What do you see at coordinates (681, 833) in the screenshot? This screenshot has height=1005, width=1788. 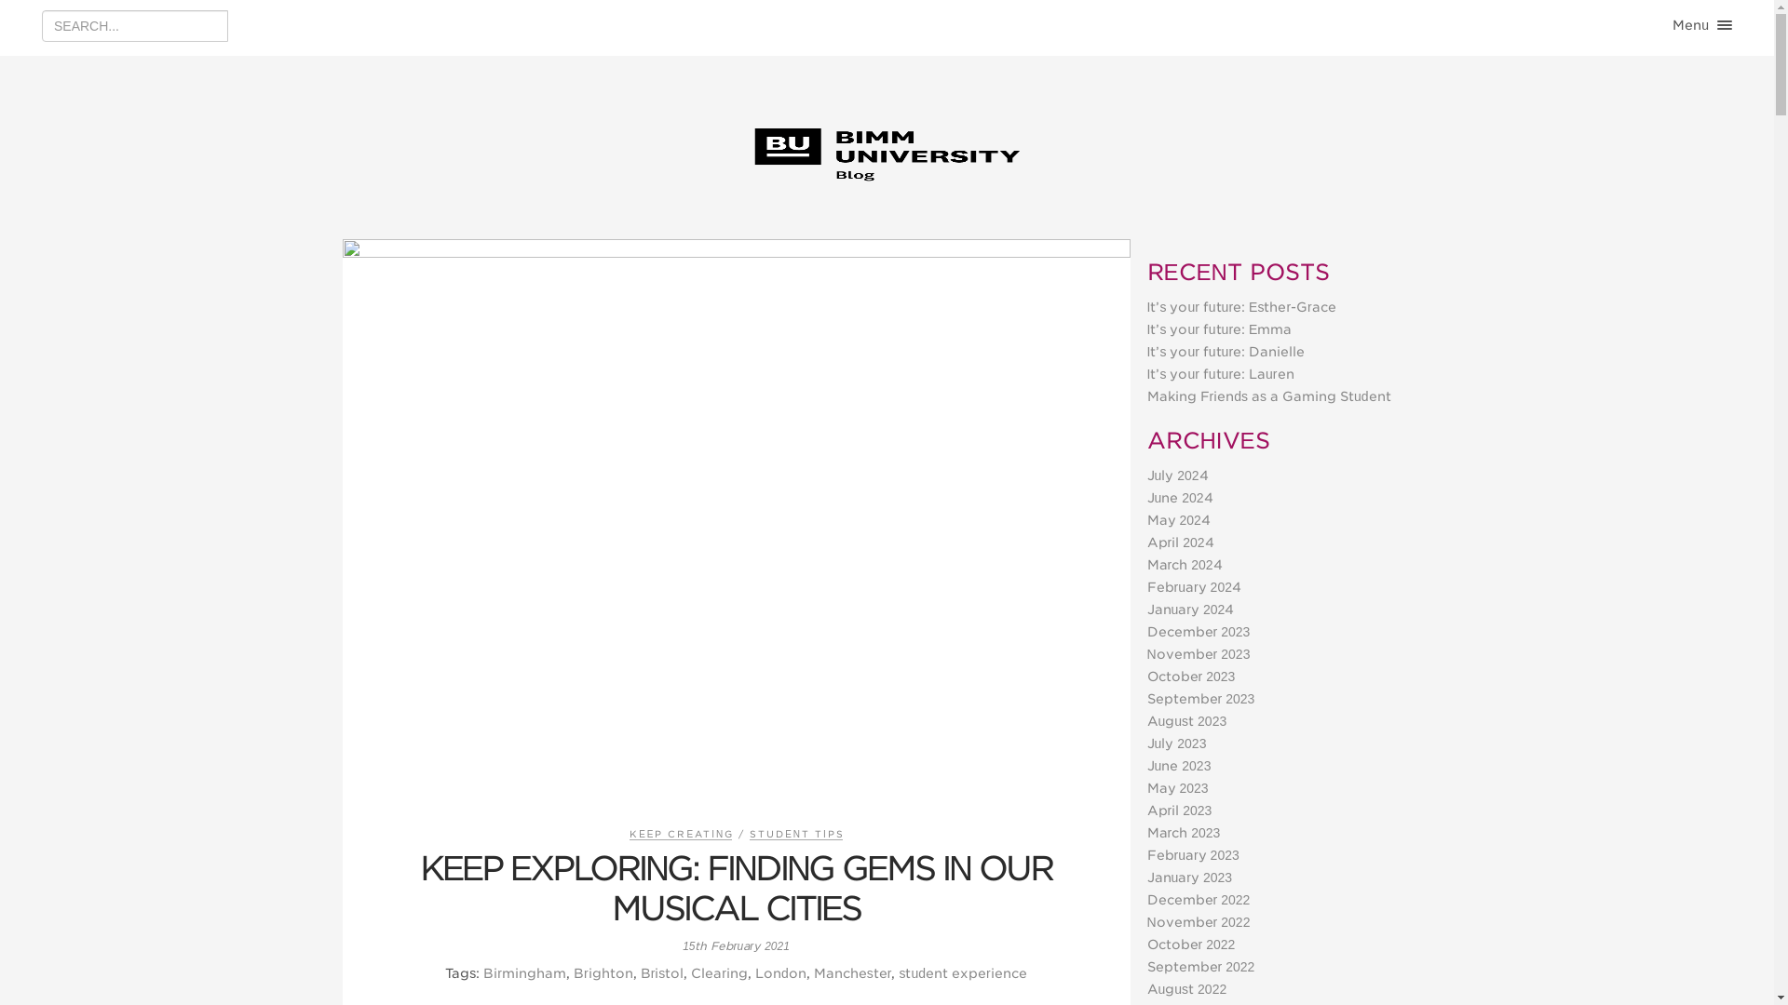 I see `KEEP CREATING` at bounding box center [681, 833].